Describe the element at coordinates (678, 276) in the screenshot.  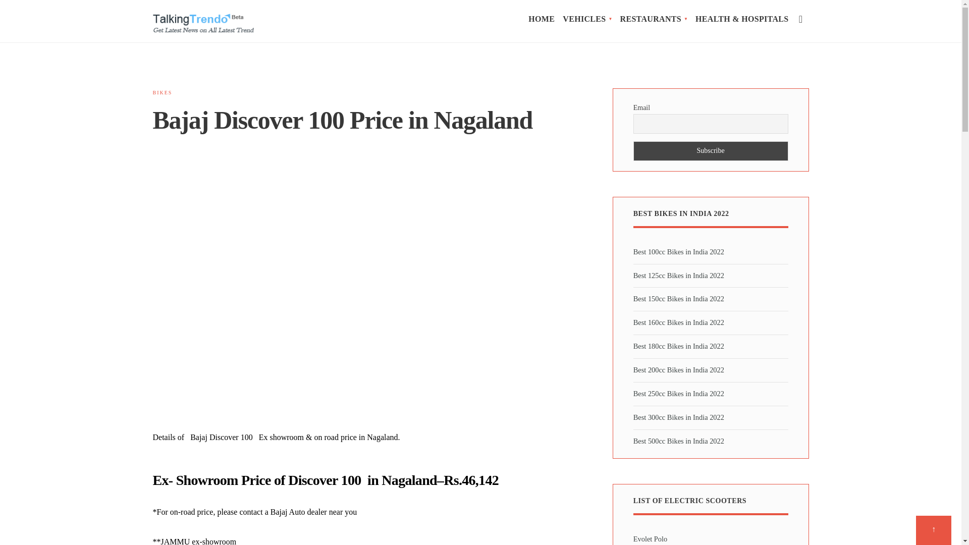
I see `Best 125cc Bikes in India 2022` at that location.